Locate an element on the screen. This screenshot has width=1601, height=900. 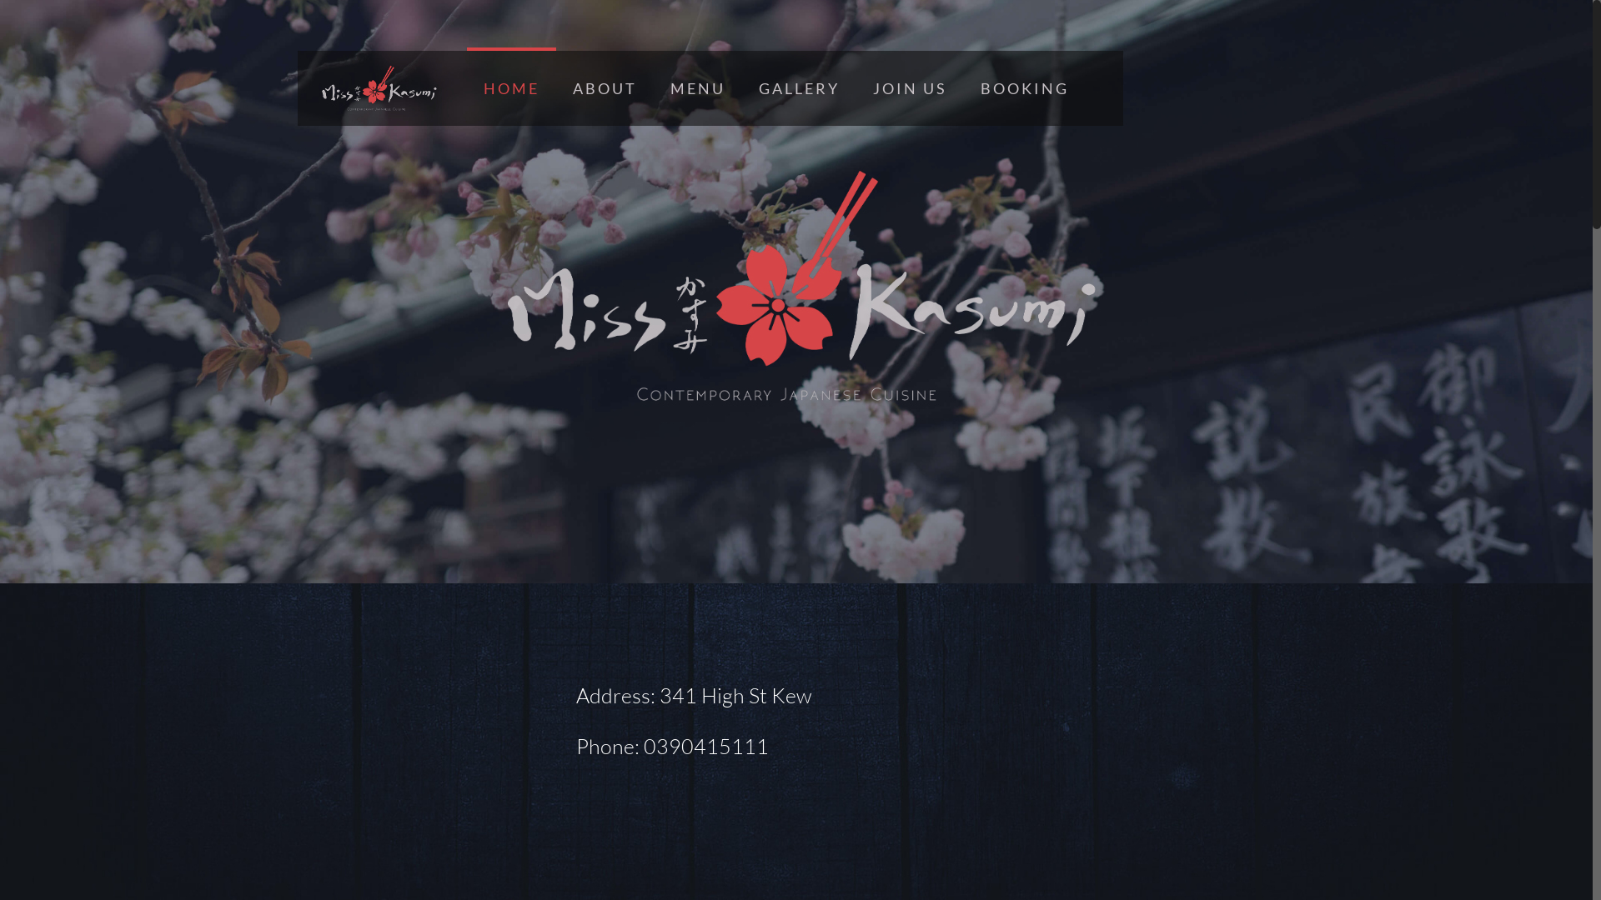
JOIN US is located at coordinates (911, 88).